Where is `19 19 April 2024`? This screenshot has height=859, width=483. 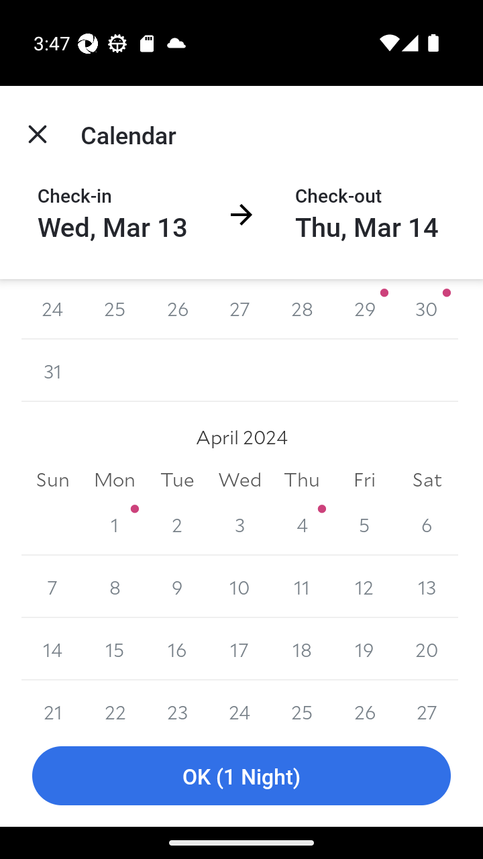
19 19 April 2024 is located at coordinates (364, 649).